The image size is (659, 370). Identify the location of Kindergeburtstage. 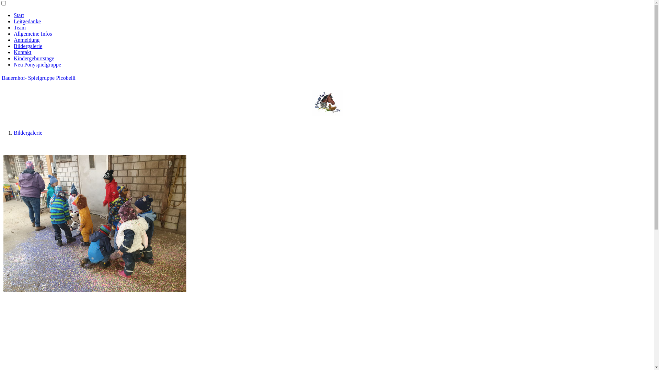
(34, 58).